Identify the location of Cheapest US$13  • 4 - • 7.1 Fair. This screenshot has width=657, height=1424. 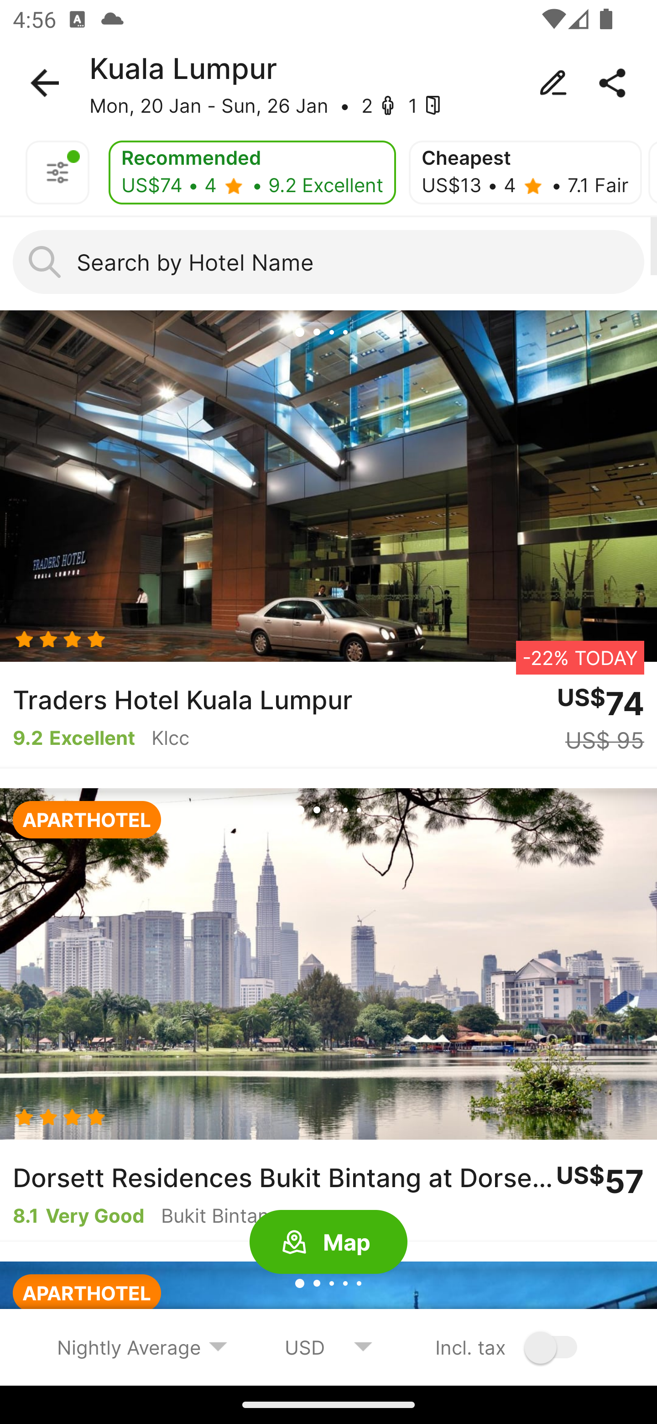
(525, 173).